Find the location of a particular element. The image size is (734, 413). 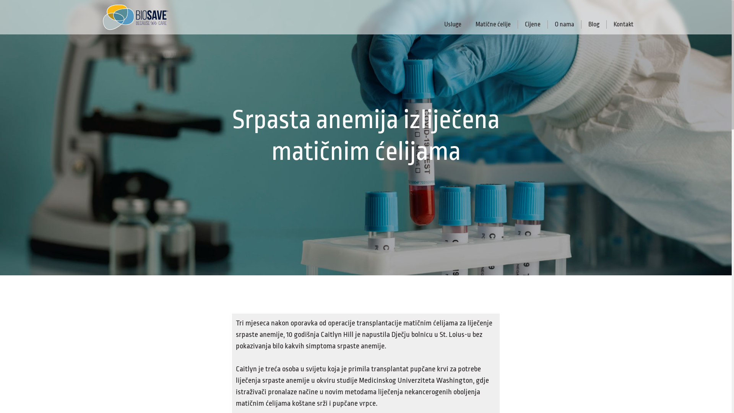

O nama is located at coordinates (565, 24).